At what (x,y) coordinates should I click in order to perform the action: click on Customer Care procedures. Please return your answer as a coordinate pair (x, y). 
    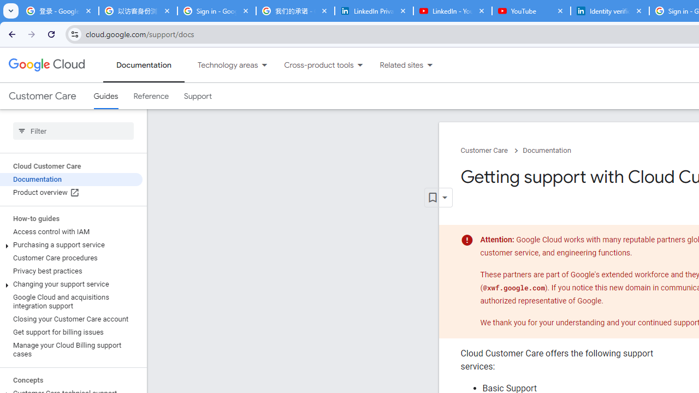
    Looking at the image, I should click on (71, 258).